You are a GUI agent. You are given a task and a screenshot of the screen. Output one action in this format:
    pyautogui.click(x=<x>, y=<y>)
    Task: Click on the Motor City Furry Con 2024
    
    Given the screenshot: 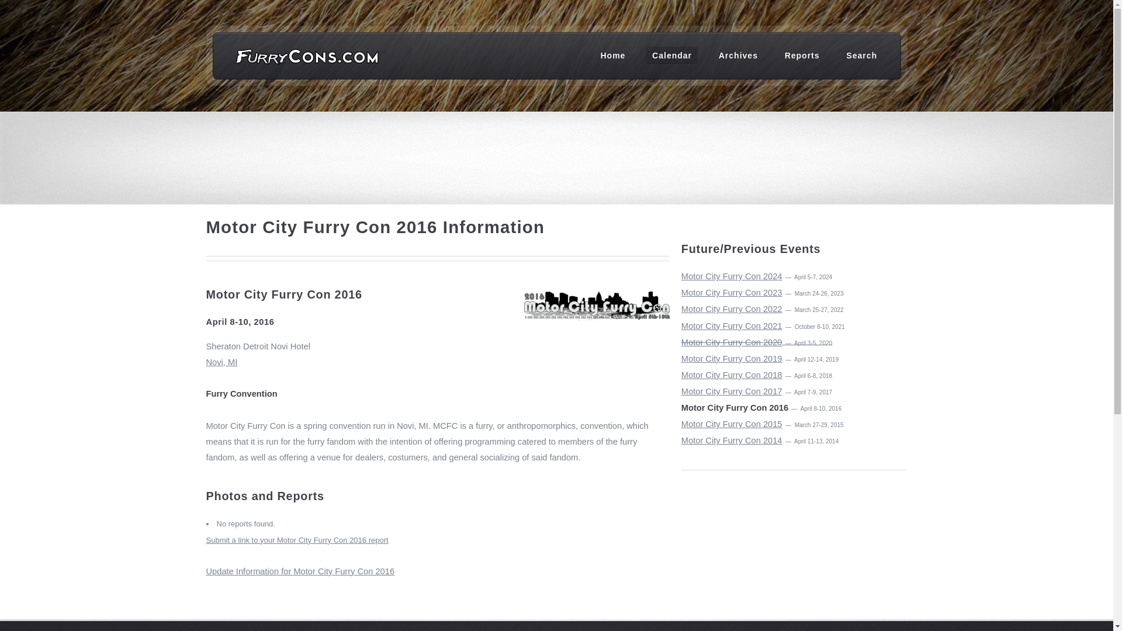 What is the action you would take?
    pyautogui.click(x=732, y=276)
    